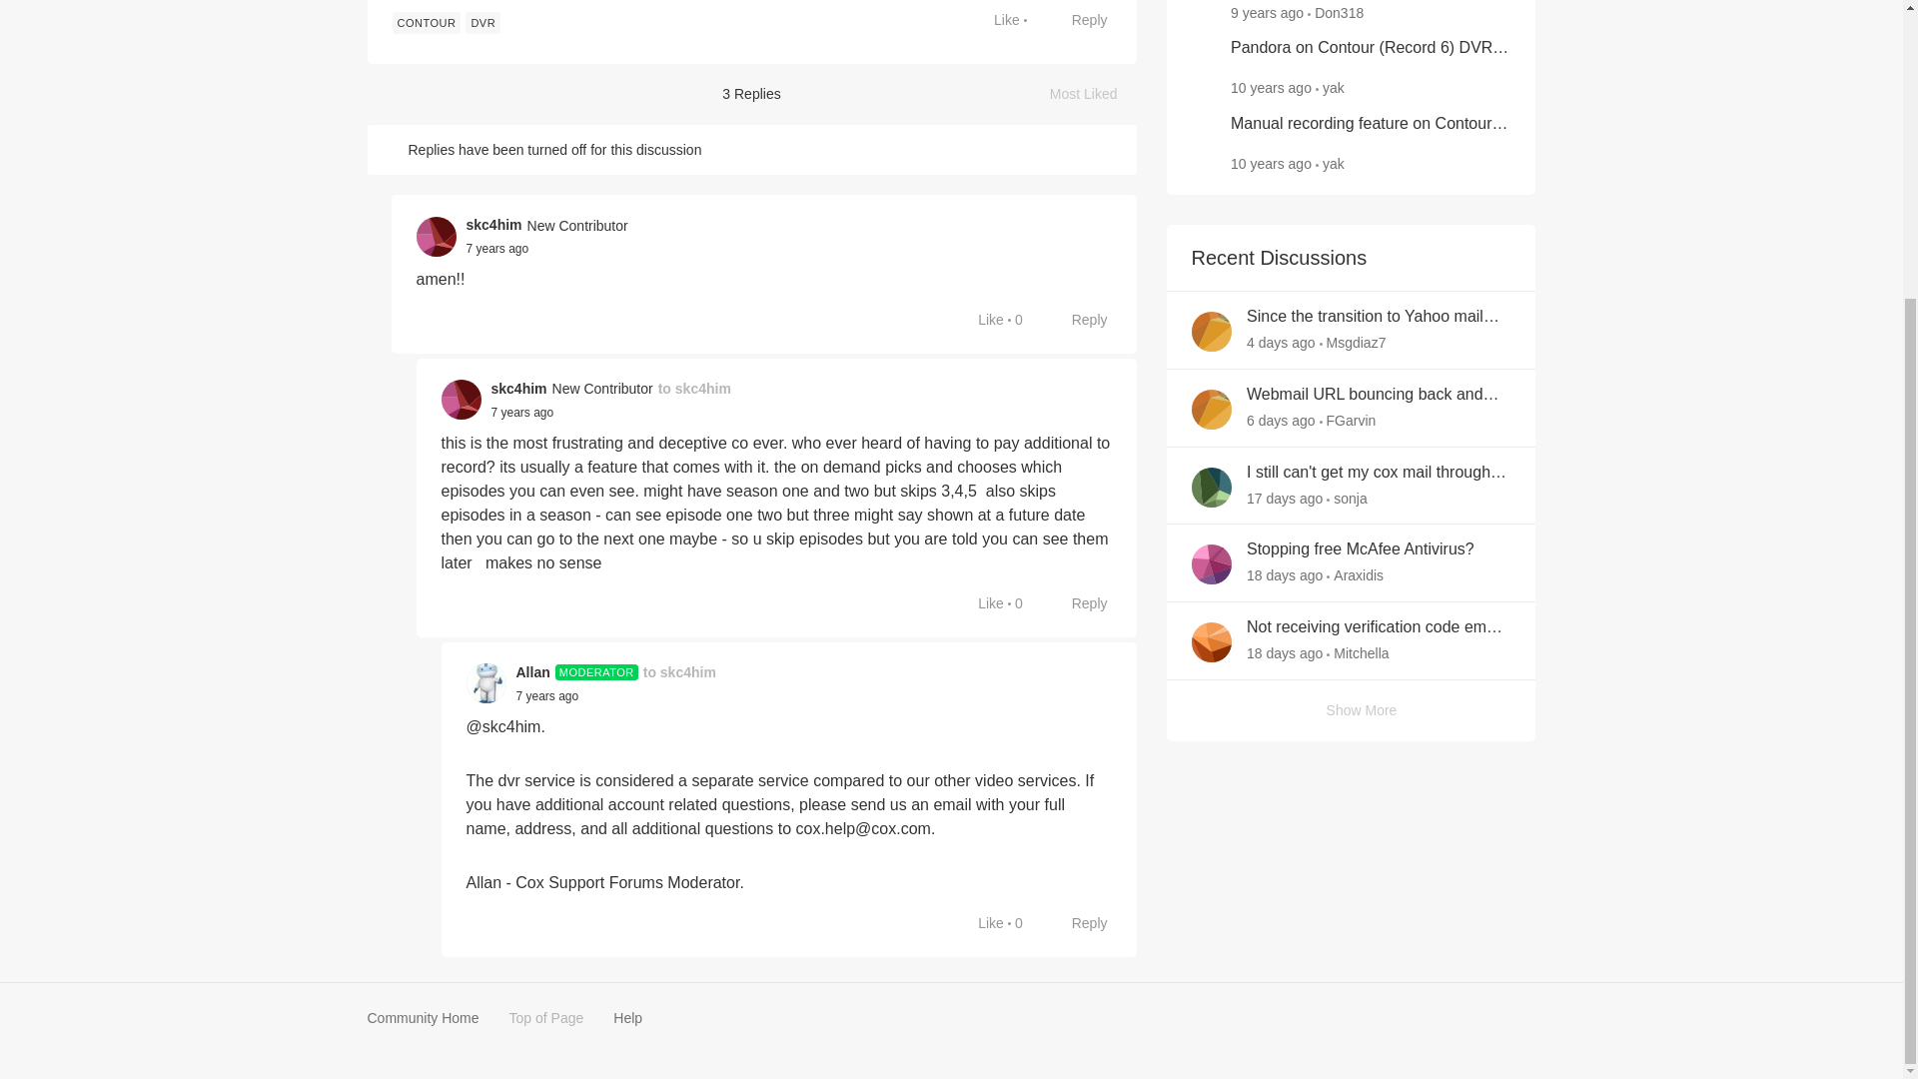  I want to click on July 19, 2018 at 12:20 PM, so click(497, 248).